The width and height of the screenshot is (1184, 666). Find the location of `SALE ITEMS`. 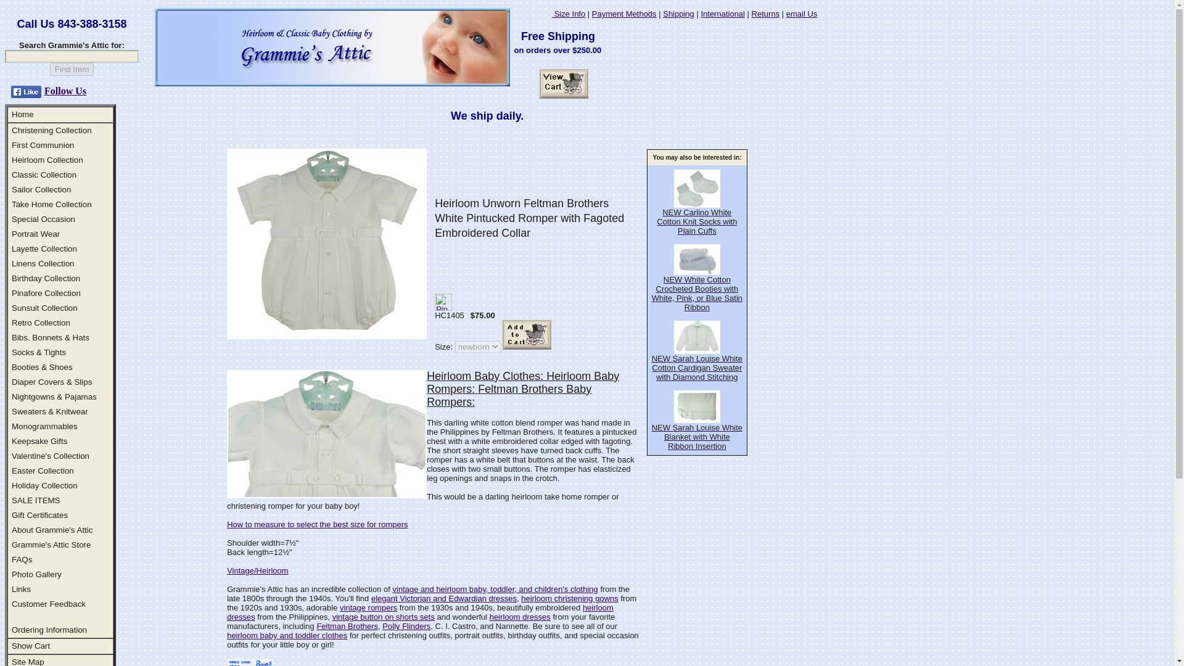

SALE ITEMS is located at coordinates (36, 499).